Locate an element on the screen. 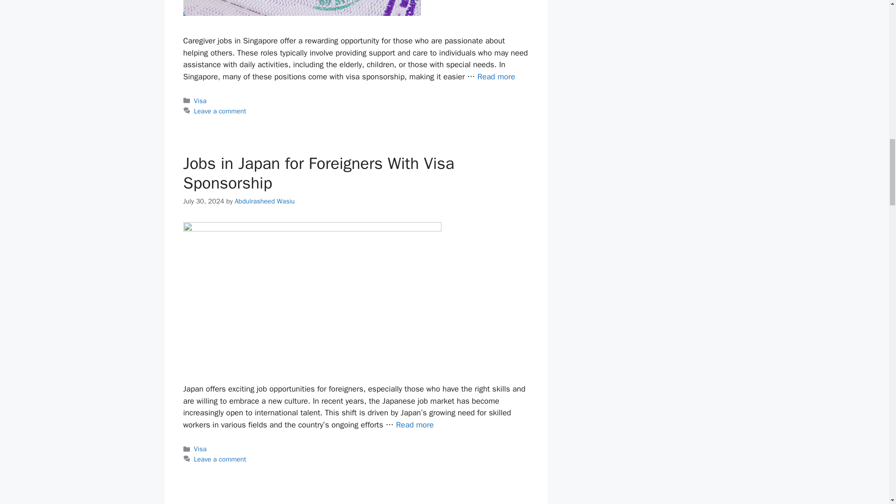  Read more is located at coordinates (414, 425).